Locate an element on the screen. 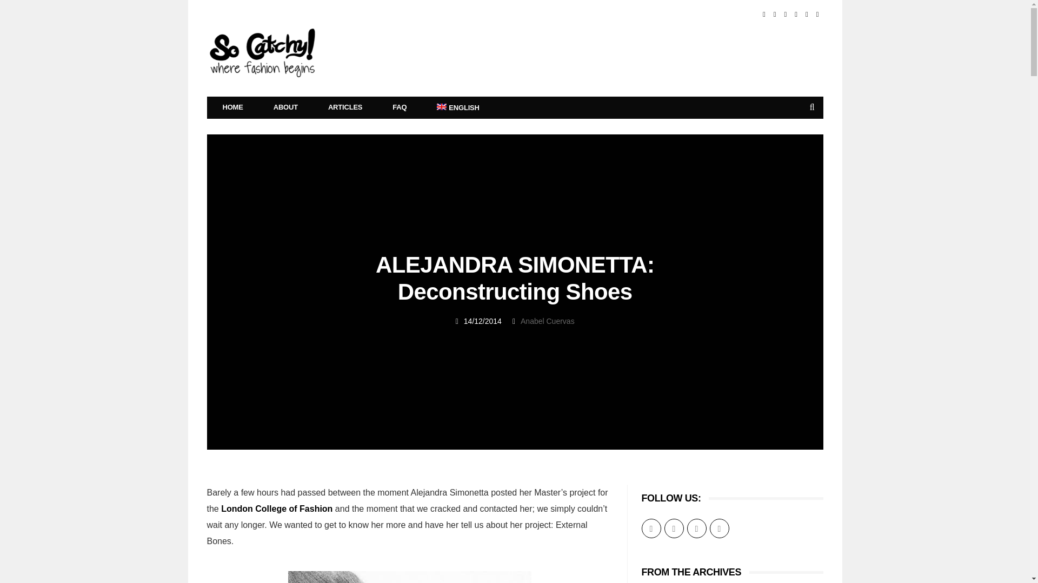  ARTICLES is located at coordinates (345, 107).